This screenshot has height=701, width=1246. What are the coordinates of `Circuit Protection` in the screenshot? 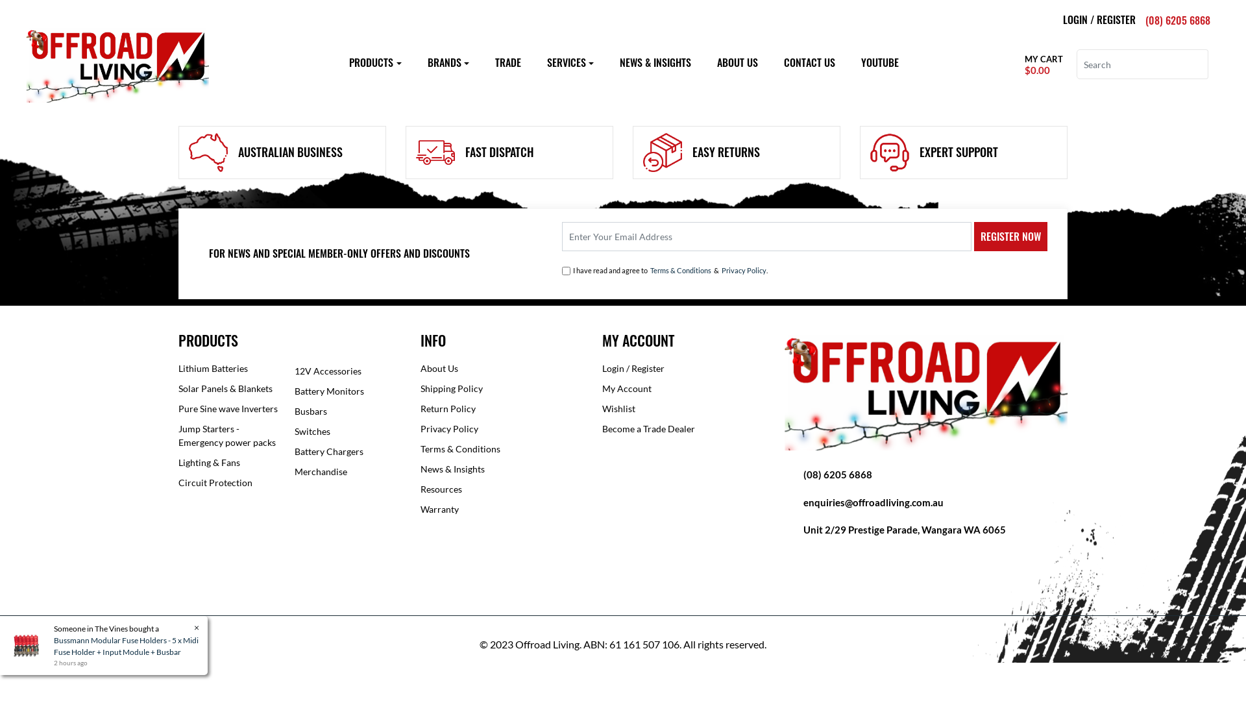 It's located at (232, 482).